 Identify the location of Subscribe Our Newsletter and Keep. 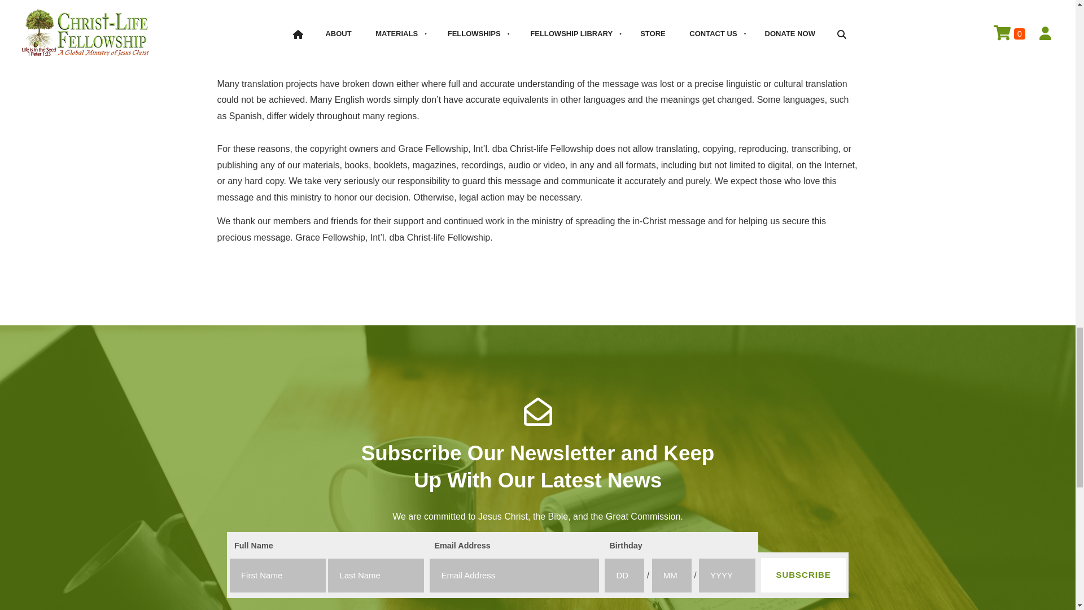
(537, 453).